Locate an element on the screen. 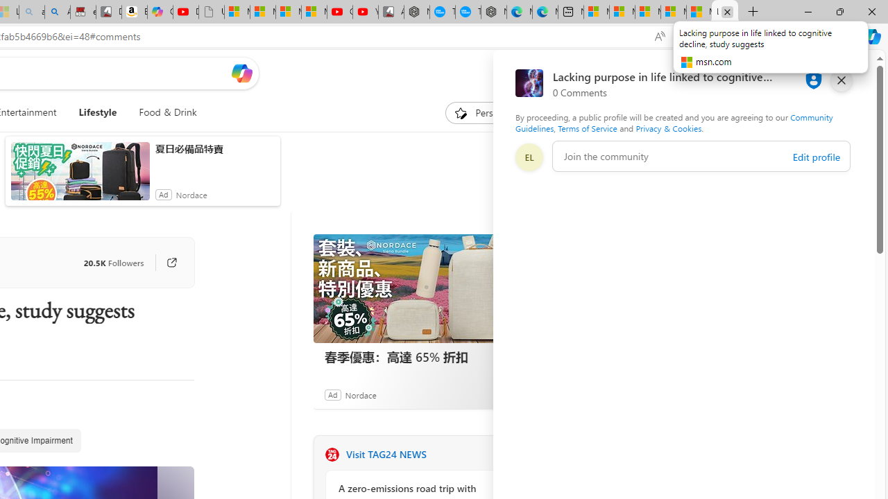  comment-box is located at coordinates (701, 156).